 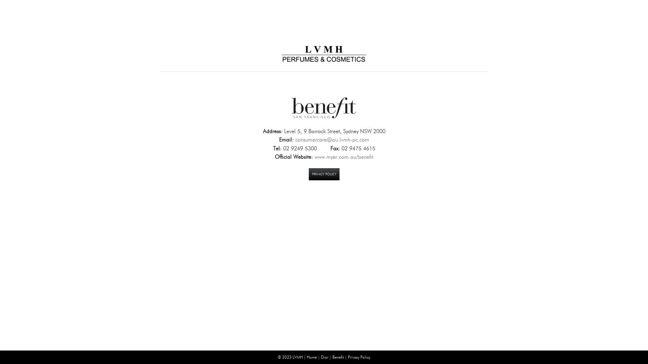 I want to click on Home, so click(x=312, y=357).